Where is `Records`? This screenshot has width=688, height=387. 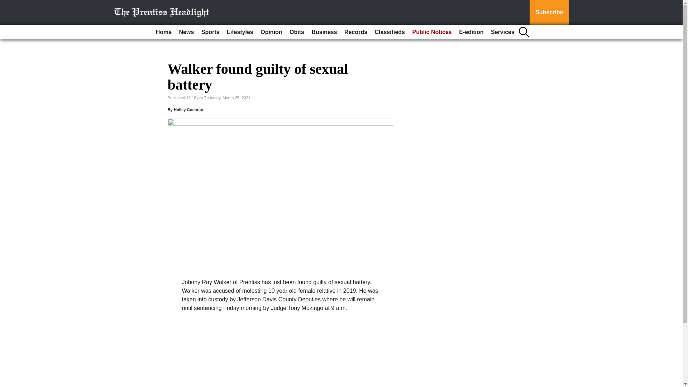 Records is located at coordinates (355, 32).